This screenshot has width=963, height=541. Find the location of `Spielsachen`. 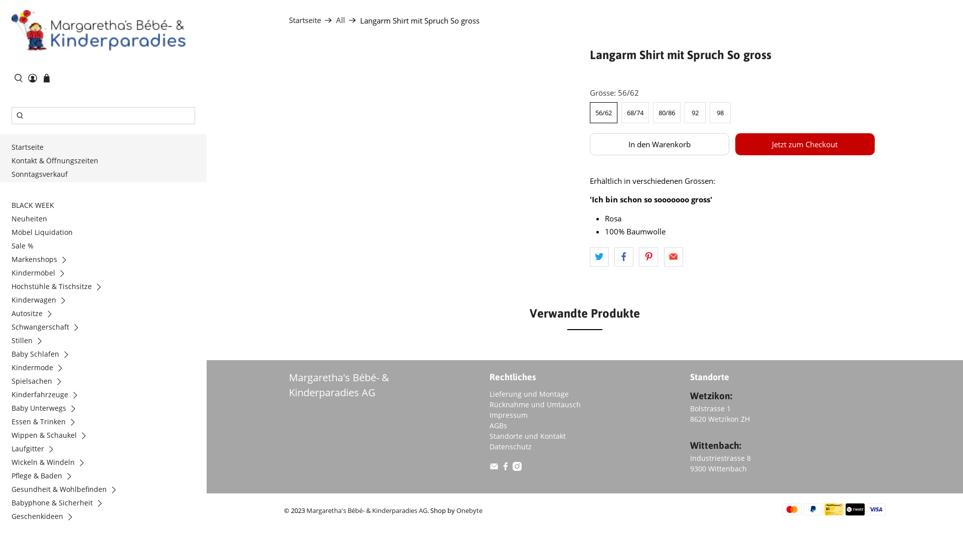

Spielsachen is located at coordinates (40, 383).